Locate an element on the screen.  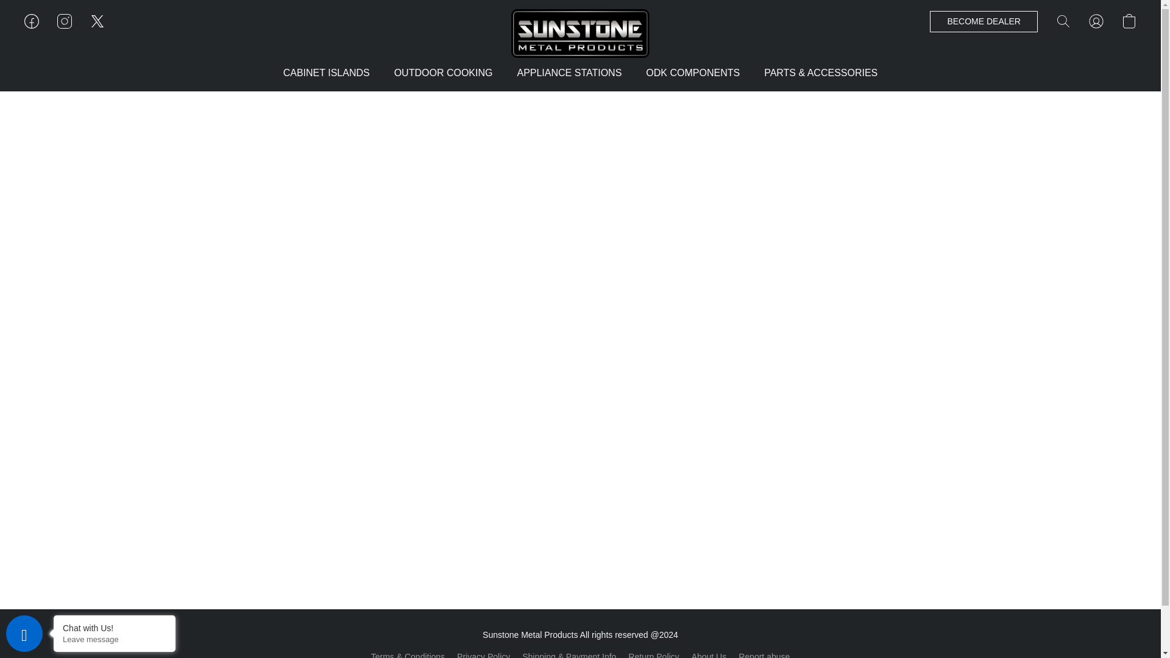
Leave message is located at coordinates (115, 640).